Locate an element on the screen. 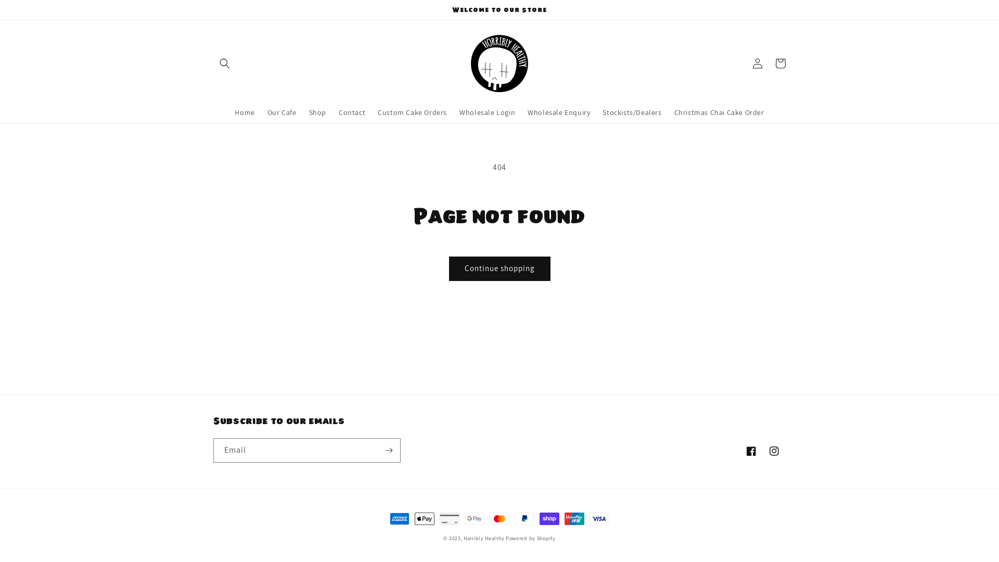 The width and height of the screenshot is (999, 562). Cart is located at coordinates (780, 63).